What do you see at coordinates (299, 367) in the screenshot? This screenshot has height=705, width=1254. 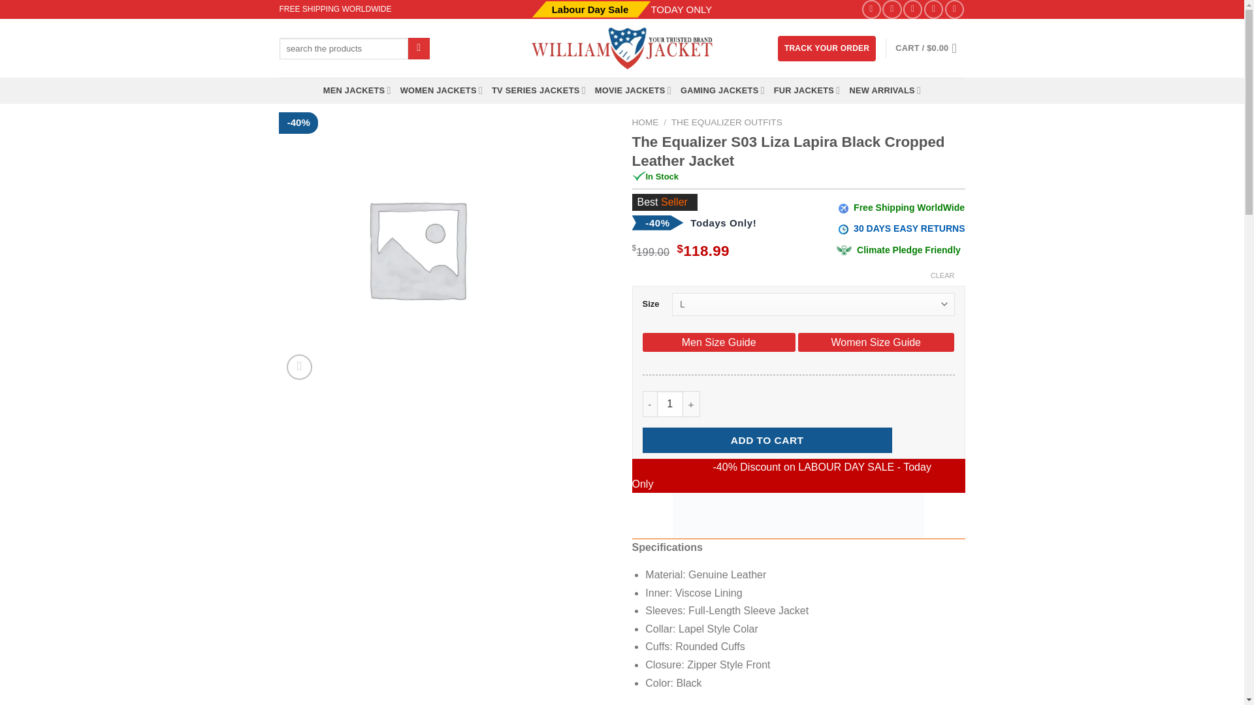 I see `Zoom` at bounding box center [299, 367].